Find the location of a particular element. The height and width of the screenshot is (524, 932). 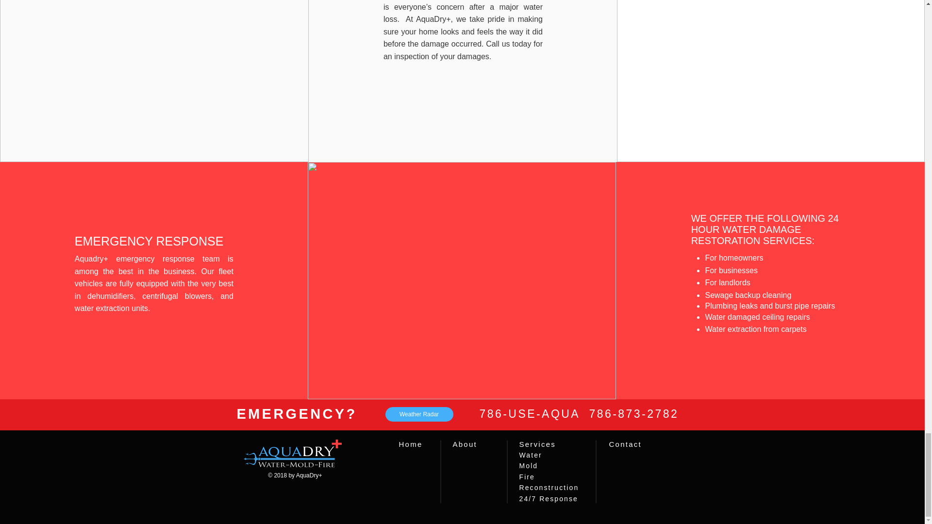

For landlords is located at coordinates (727, 282).